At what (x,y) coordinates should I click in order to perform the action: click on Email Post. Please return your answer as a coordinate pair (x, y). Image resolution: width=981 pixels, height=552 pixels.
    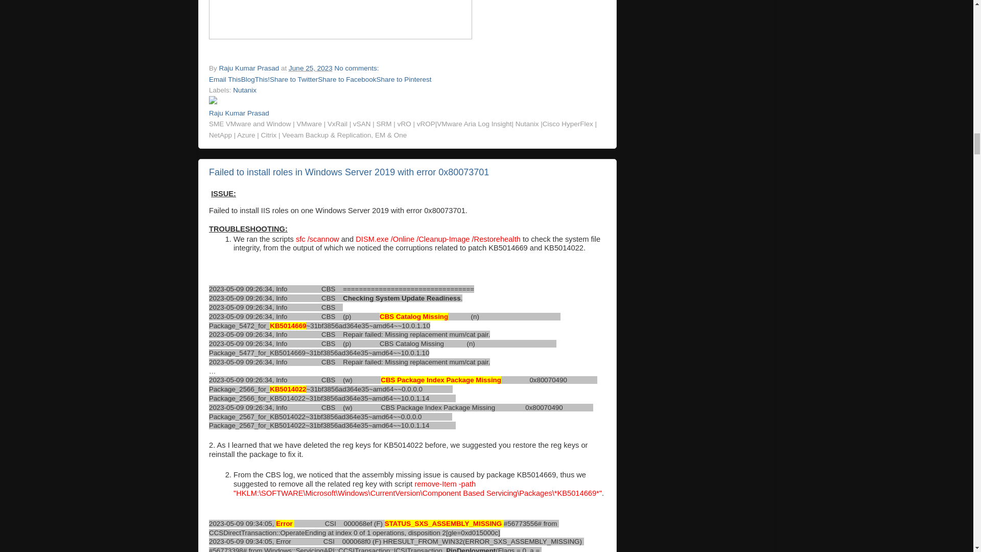
    Looking at the image, I should click on (385, 68).